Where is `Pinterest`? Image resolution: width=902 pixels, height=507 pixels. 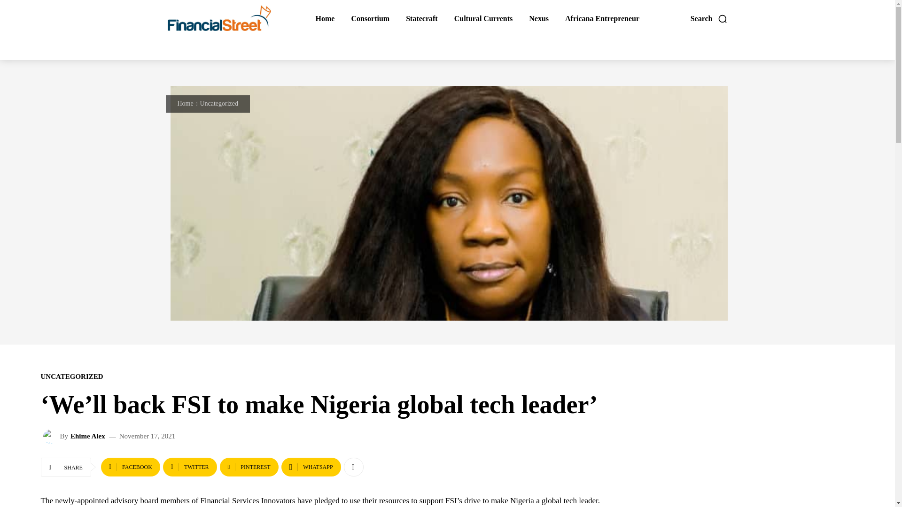 Pinterest is located at coordinates (249, 467).